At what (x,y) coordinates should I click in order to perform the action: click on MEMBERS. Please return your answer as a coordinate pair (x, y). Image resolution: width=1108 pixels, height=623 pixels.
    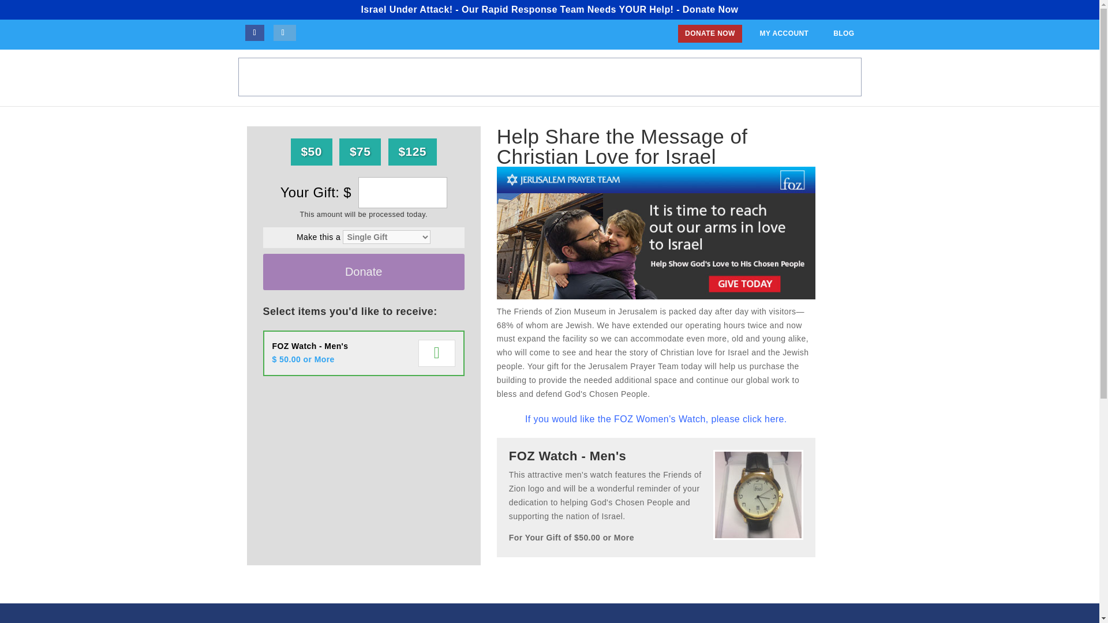
    Looking at the image, I should click on (668, 77).